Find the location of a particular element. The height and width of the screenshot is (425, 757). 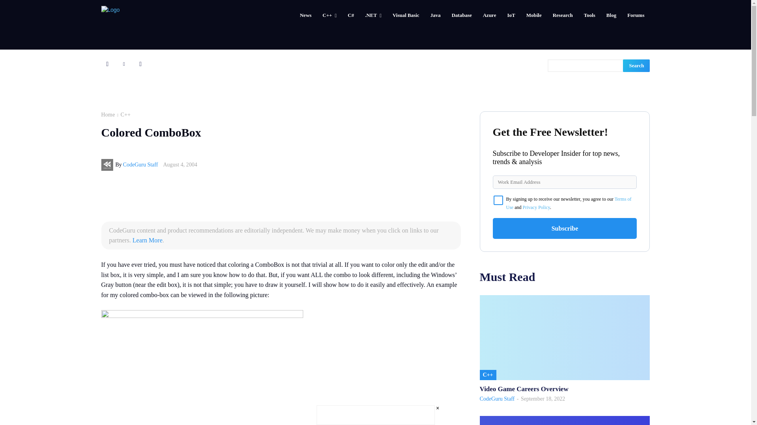

Twitter is located at coordinates (140, 64).